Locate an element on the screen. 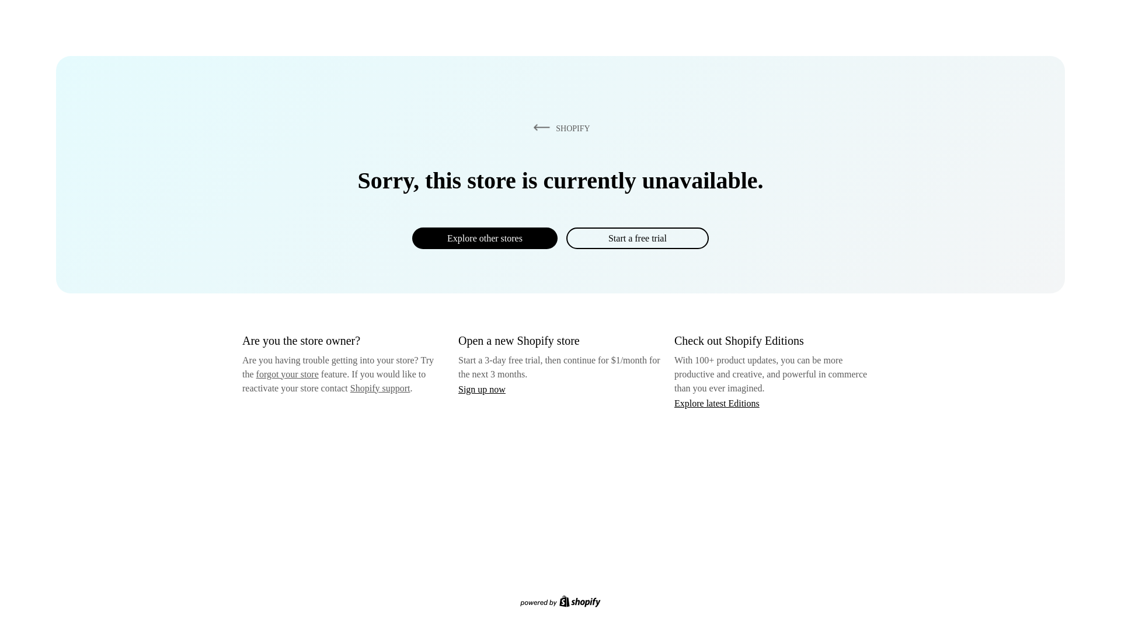  Shopify support is located at coordinates (380, 387).